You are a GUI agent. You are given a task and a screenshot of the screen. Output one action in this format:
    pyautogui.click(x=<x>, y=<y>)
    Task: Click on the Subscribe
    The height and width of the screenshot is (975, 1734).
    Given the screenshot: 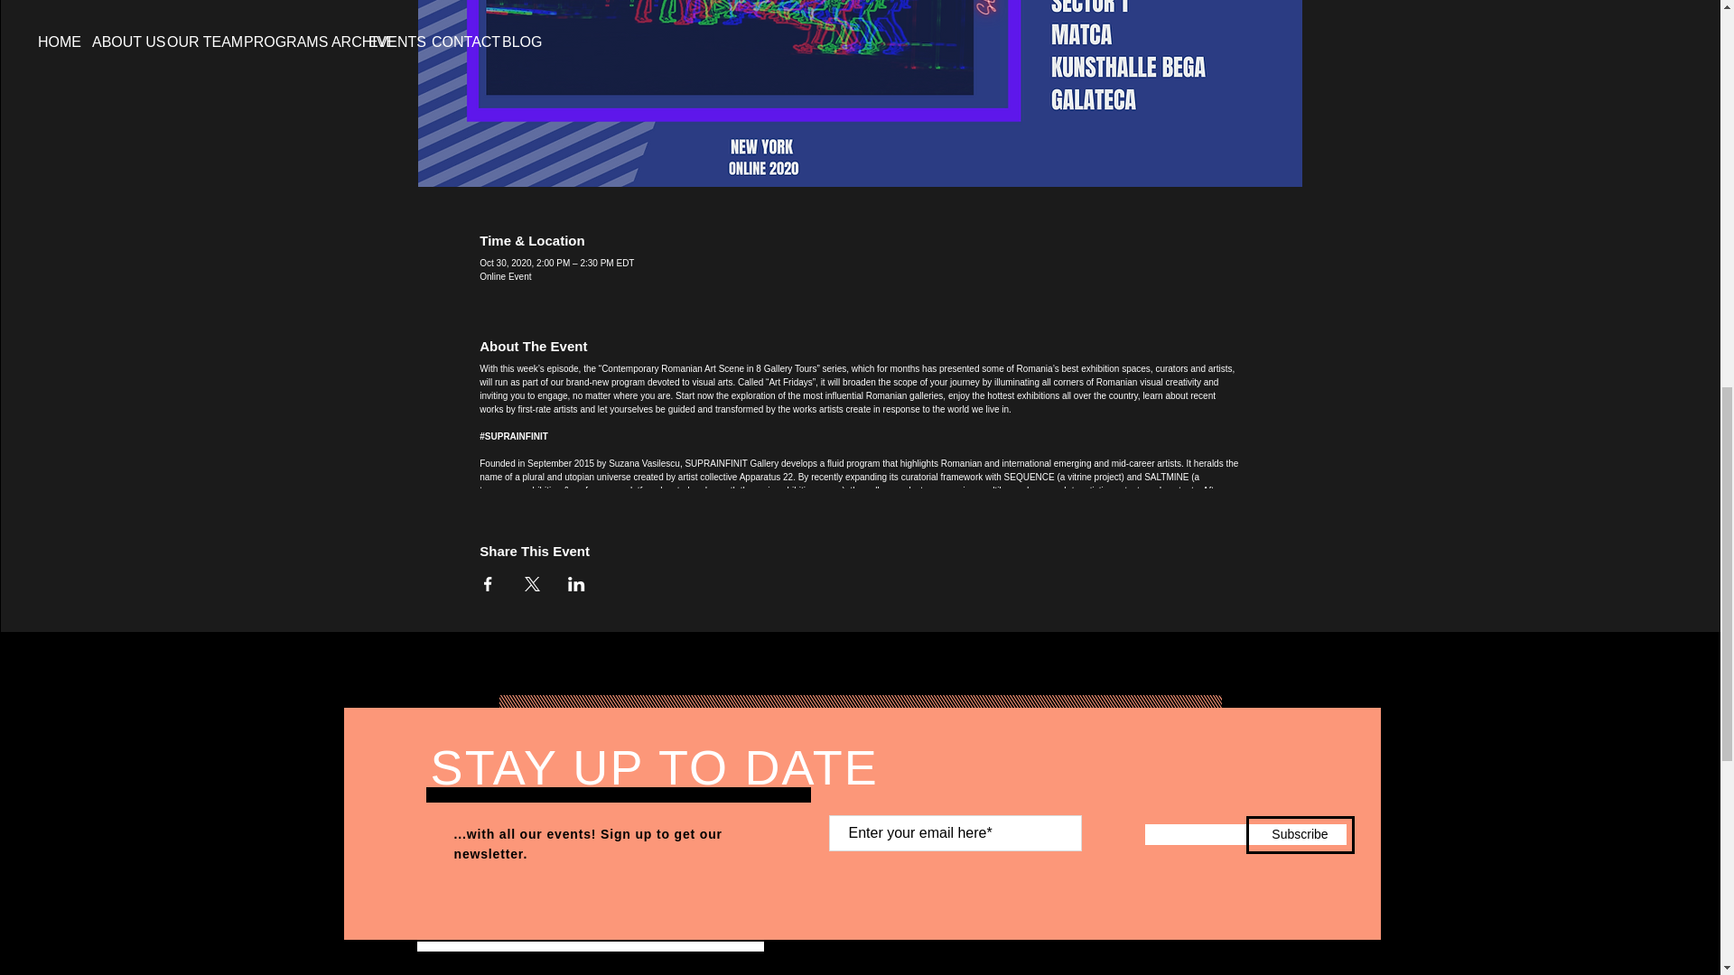 What is the action you would take?
    pyautogui.click(x=1300, y=834)
    